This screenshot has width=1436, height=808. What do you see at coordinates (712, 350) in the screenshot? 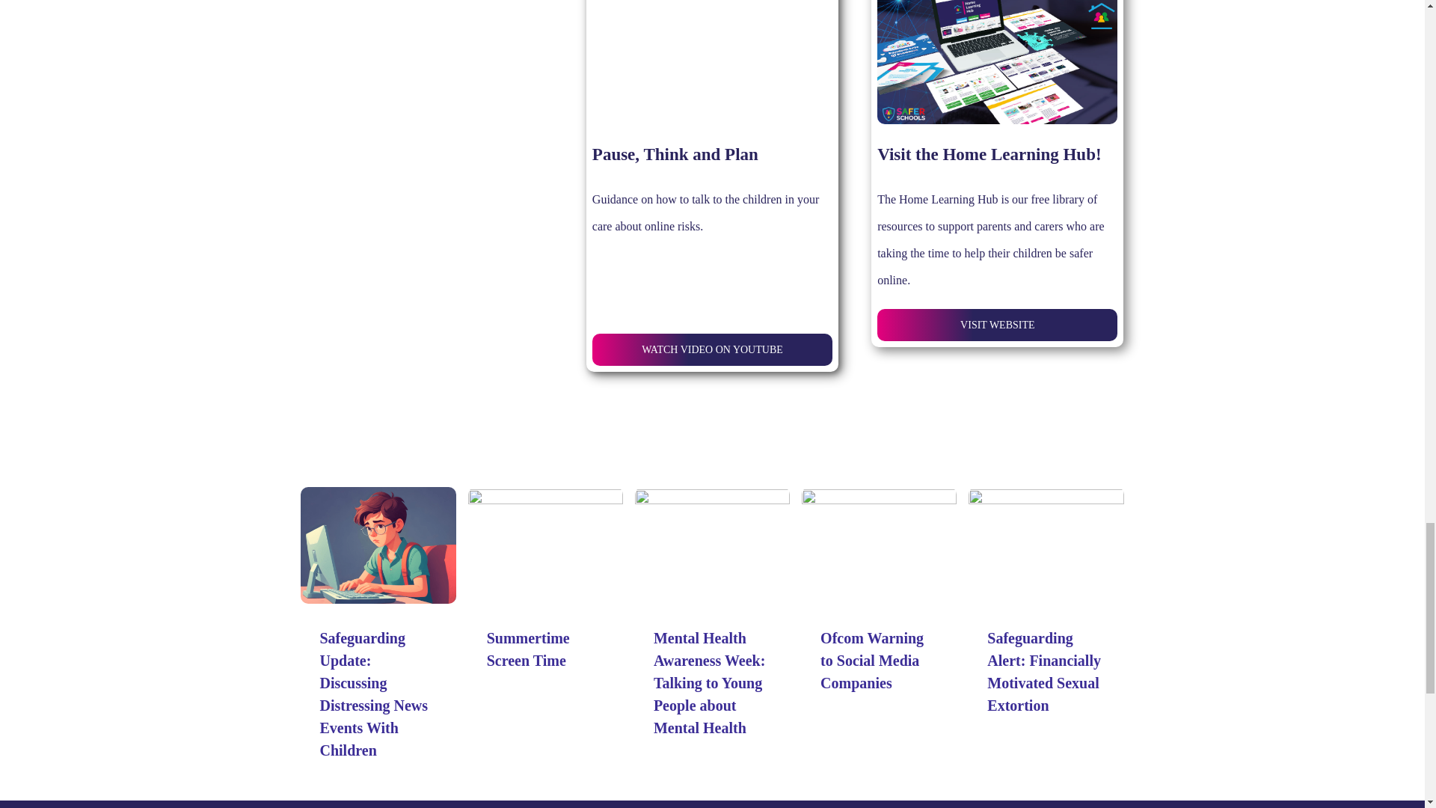
I see `WATCH VIDEO ON YOUTUBE` at bounding box center [712, 350].